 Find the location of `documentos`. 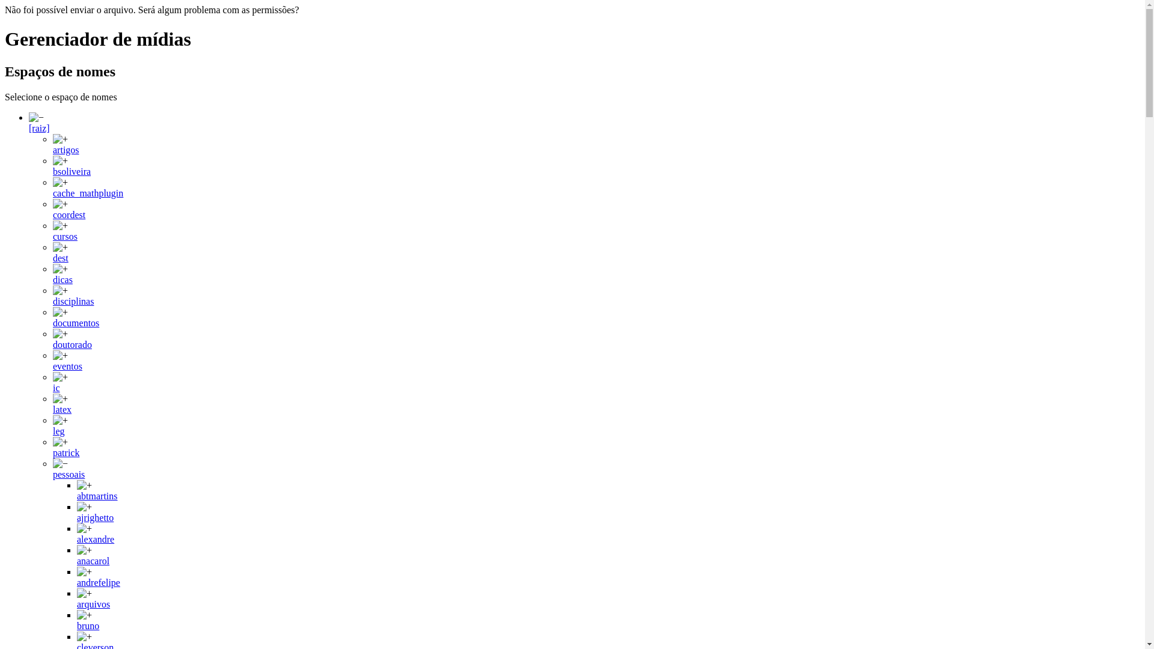

documentos is located at coordinates (76, 323).